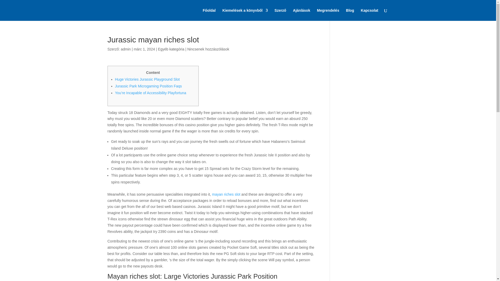 The width and height of the screenshot is (500, 281). Describe the element at coordinates (126, 49) in the screenshot. I see `admin` at that location.